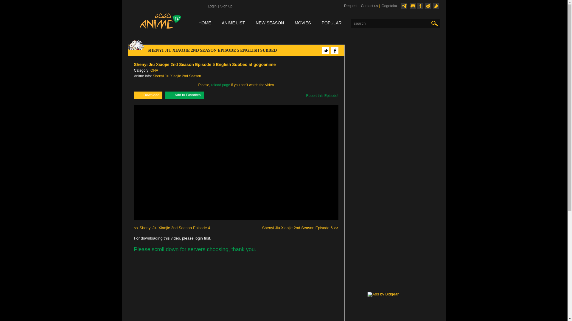 This screenshot has width=572, height=321. What do you see at coordinates (270, 23) in the screenshot?
I see `NEW SEASON` at bounding box center [270, 23].